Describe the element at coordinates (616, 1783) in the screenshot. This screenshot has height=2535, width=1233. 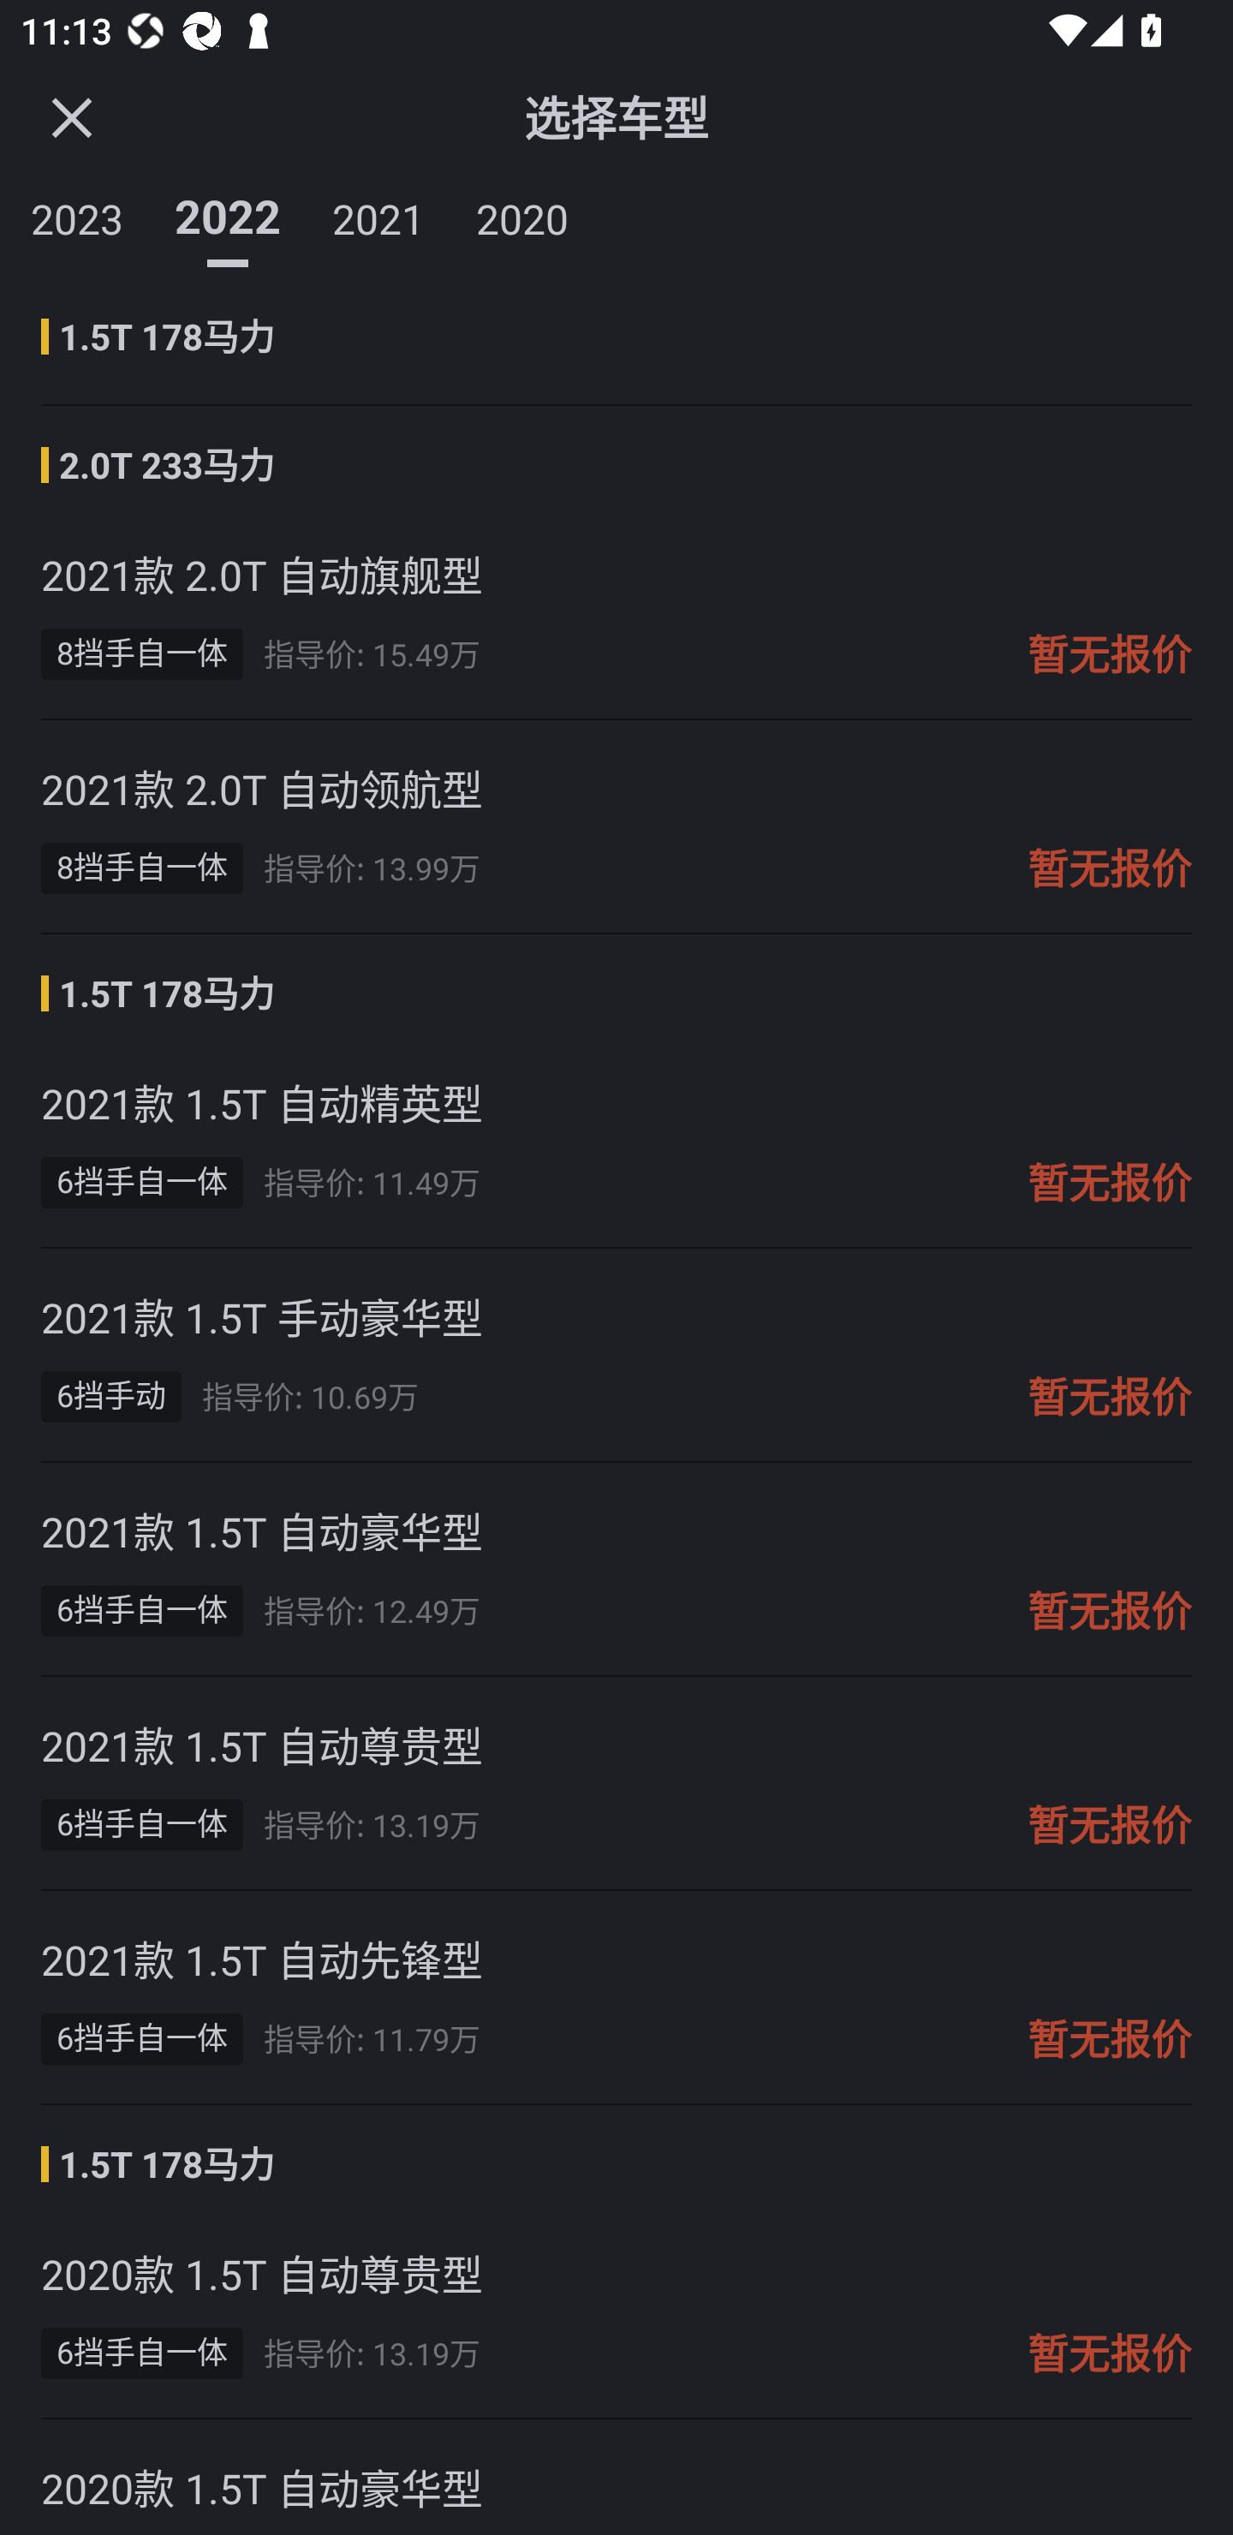
I see `2021款 1.5T 自动尊贵型 6挡手自一体 指导价: 13.19万 暂无报价` at that location.